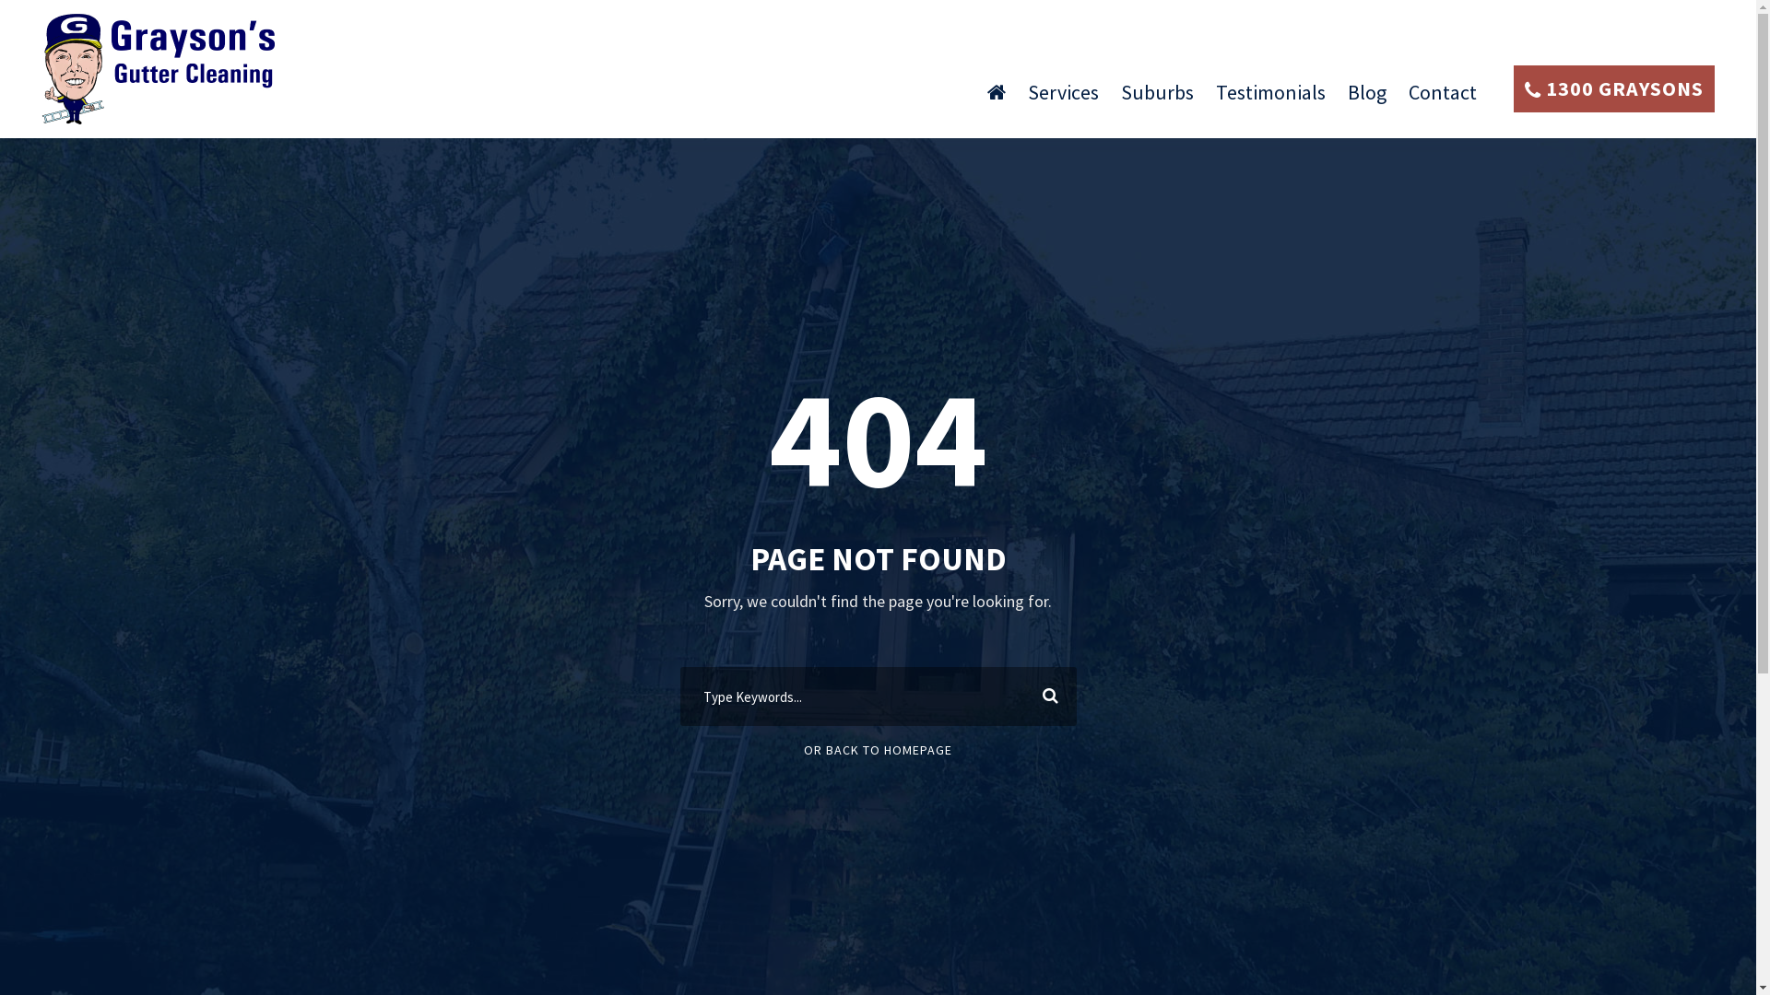 The height and width of the screenshot is (995, 1770). What do you see at coordinates (878, 750) in the screenshot?
I see `OR BACK TO HOMEPAGE` at bounding box center [878, 750].